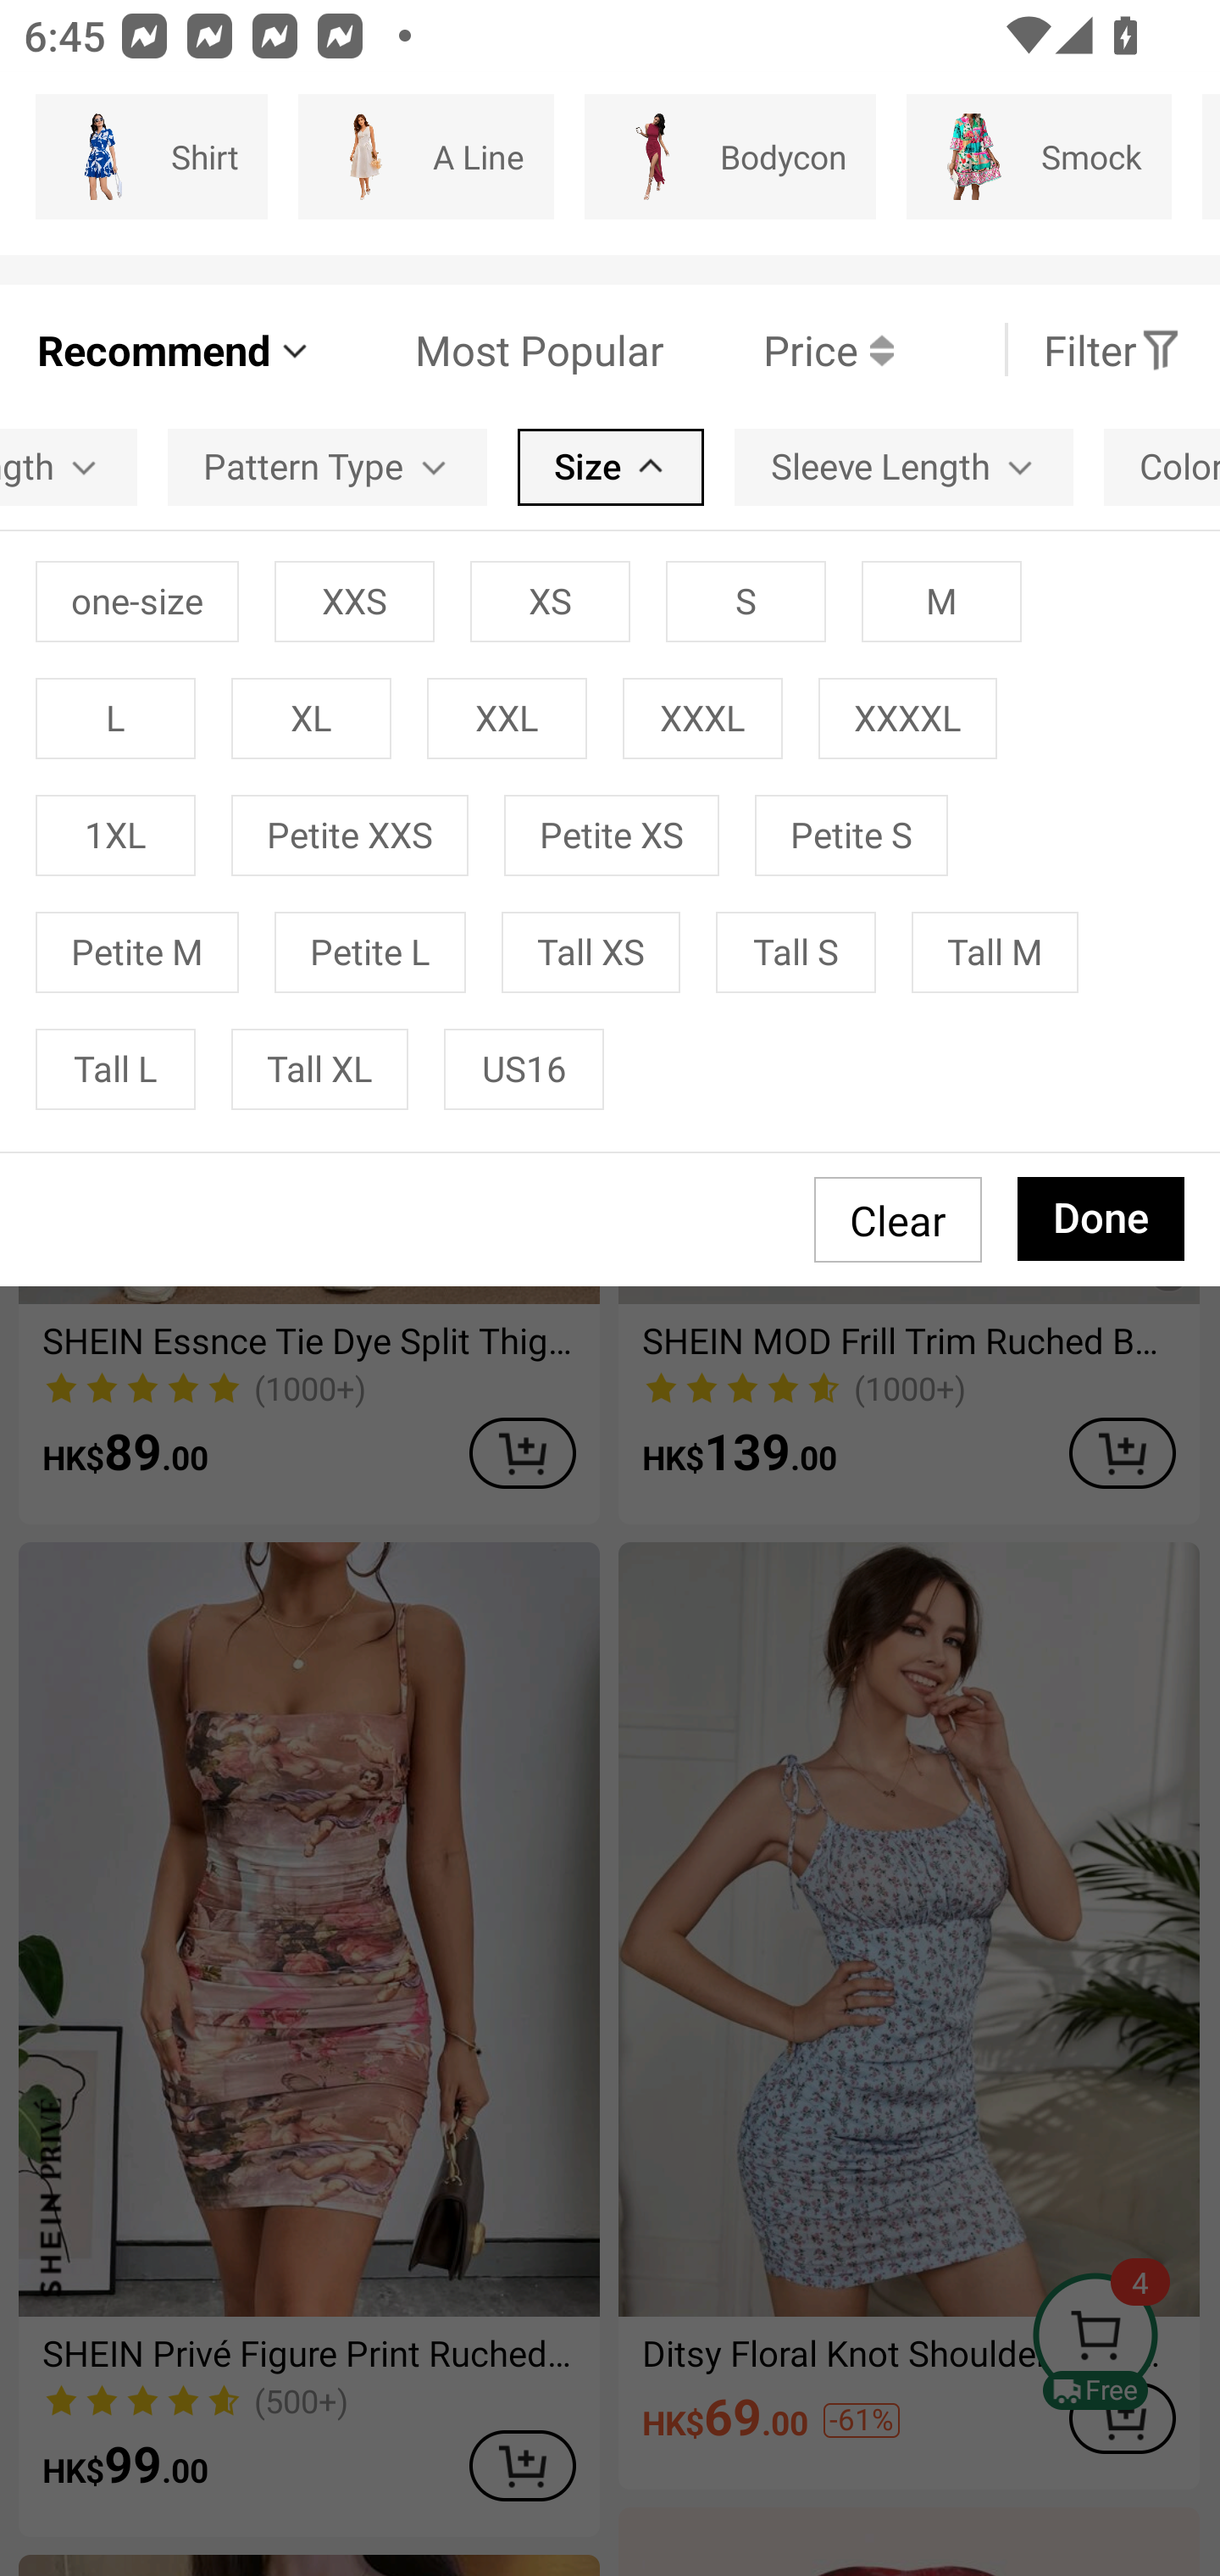  Describe the element at coordinates (151, 157) in the screenshot. I see `Shirt` at that location.